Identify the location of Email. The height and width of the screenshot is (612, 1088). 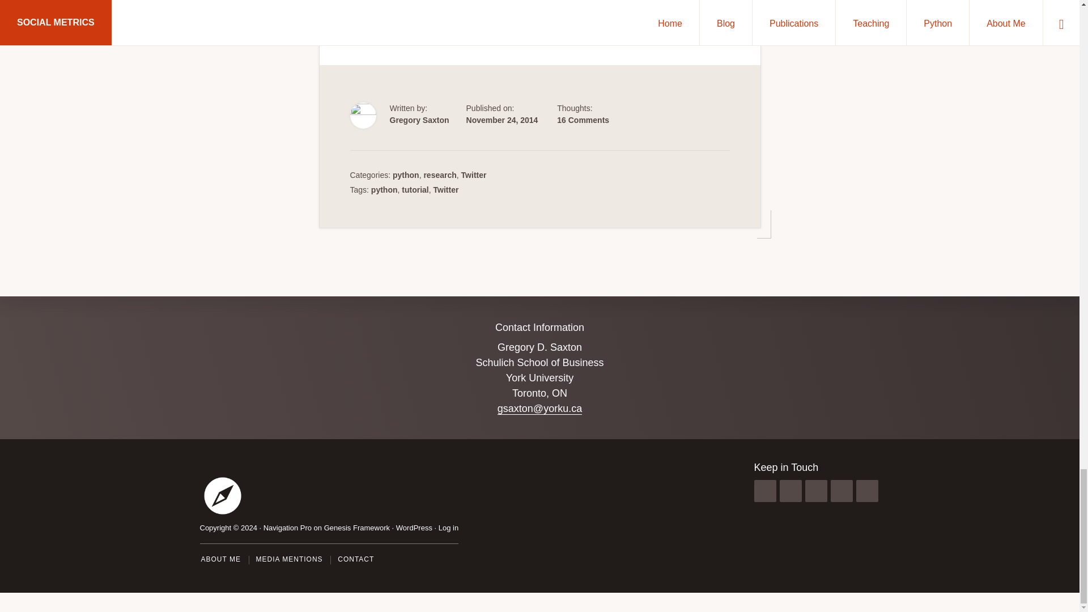
(503, 8).